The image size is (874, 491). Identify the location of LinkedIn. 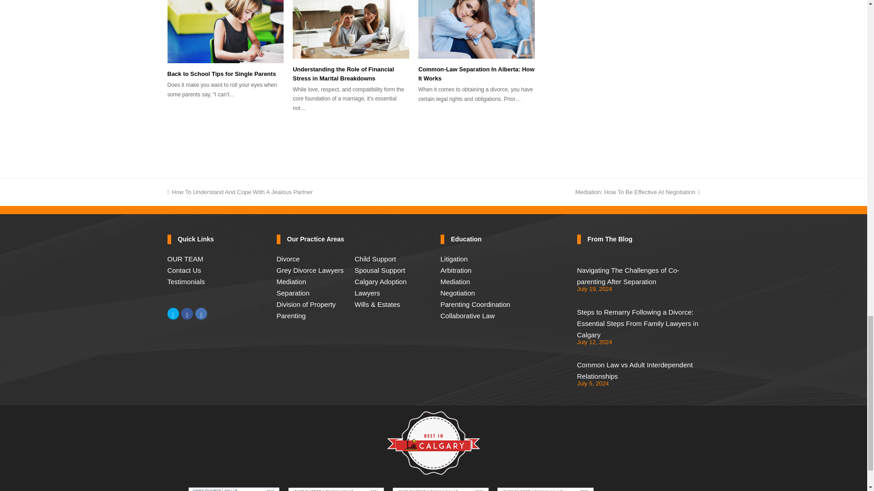
(201, 314).